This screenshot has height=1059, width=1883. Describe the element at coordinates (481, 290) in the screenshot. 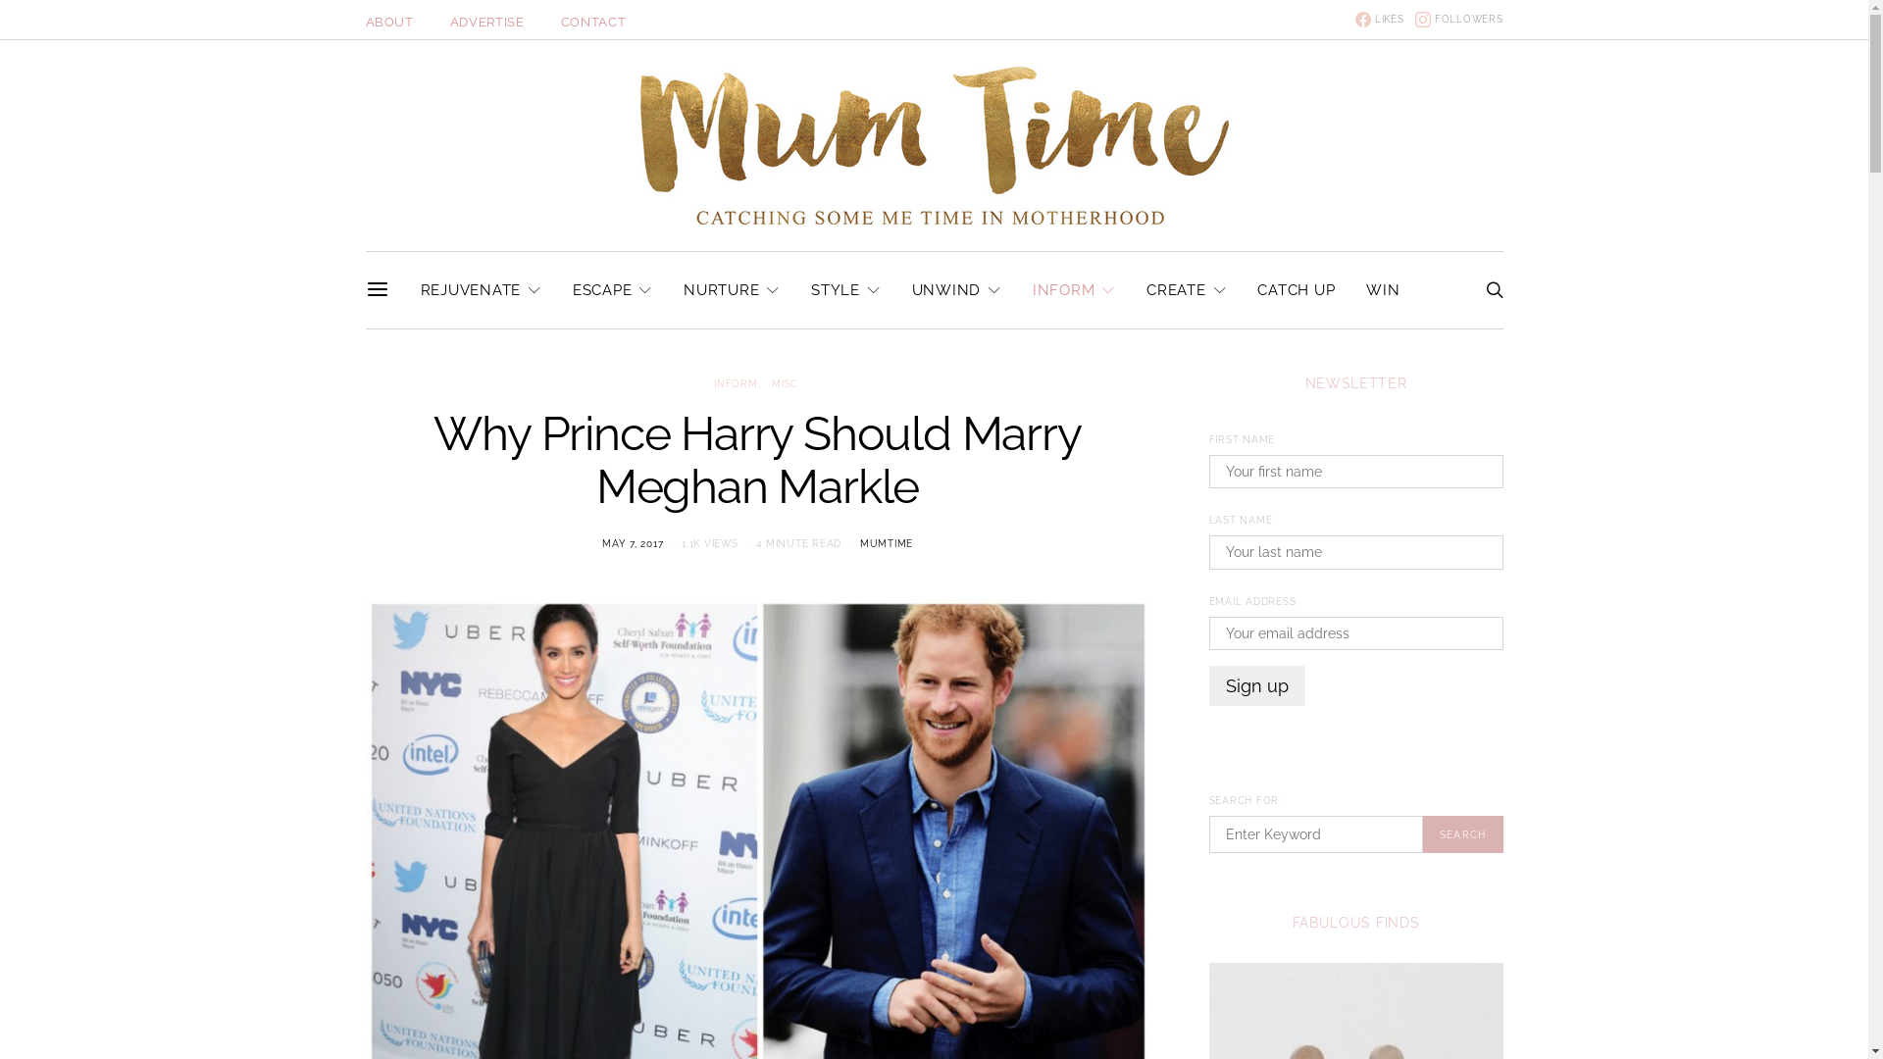

I see `REJUVENATE` at that location.